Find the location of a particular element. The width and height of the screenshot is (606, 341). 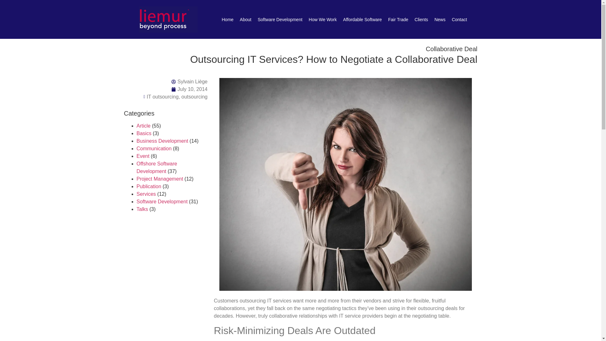

Software Development is located at coordinates (162, 201).